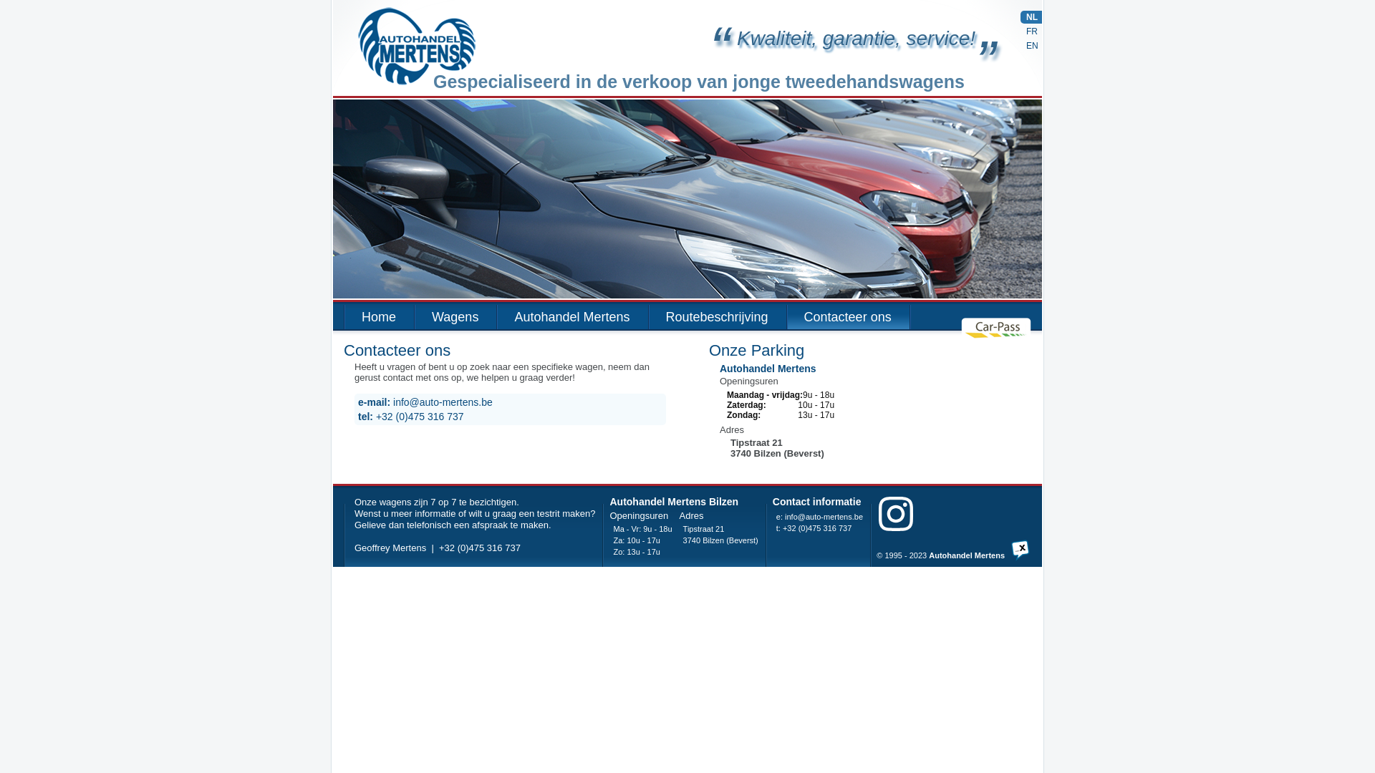 The width and height of the screenshot is (1375, 773). I want to click on Autohandel Mertens, so click(573, 317).